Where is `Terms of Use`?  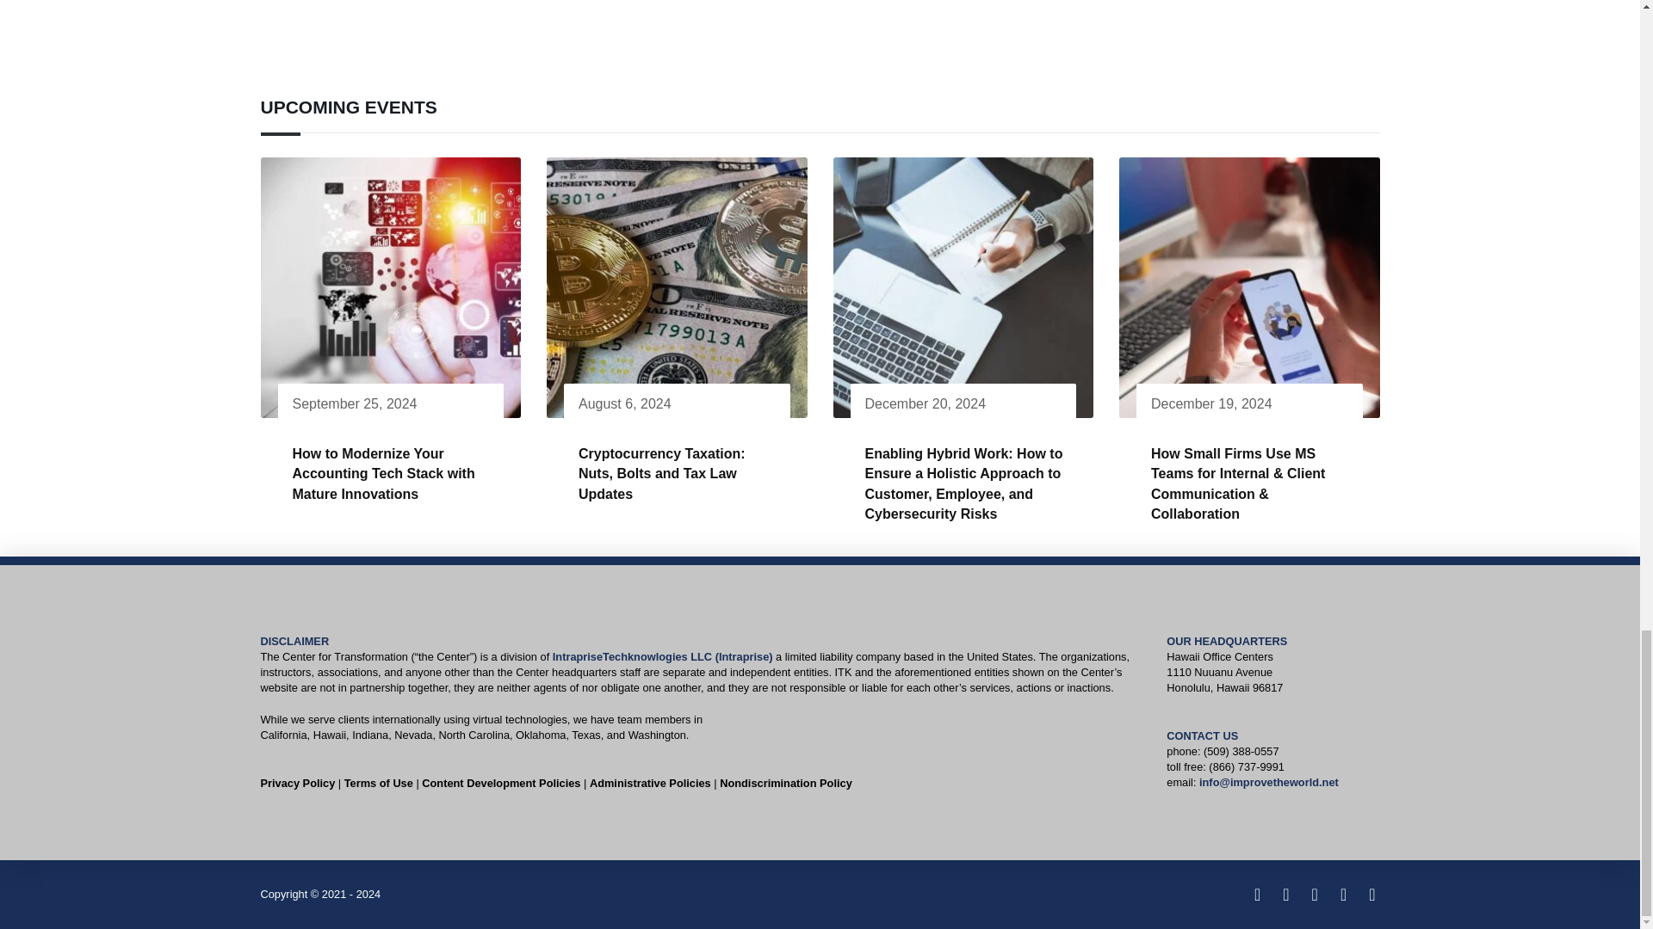
Terms of Use is located at coordinates (379, 783).